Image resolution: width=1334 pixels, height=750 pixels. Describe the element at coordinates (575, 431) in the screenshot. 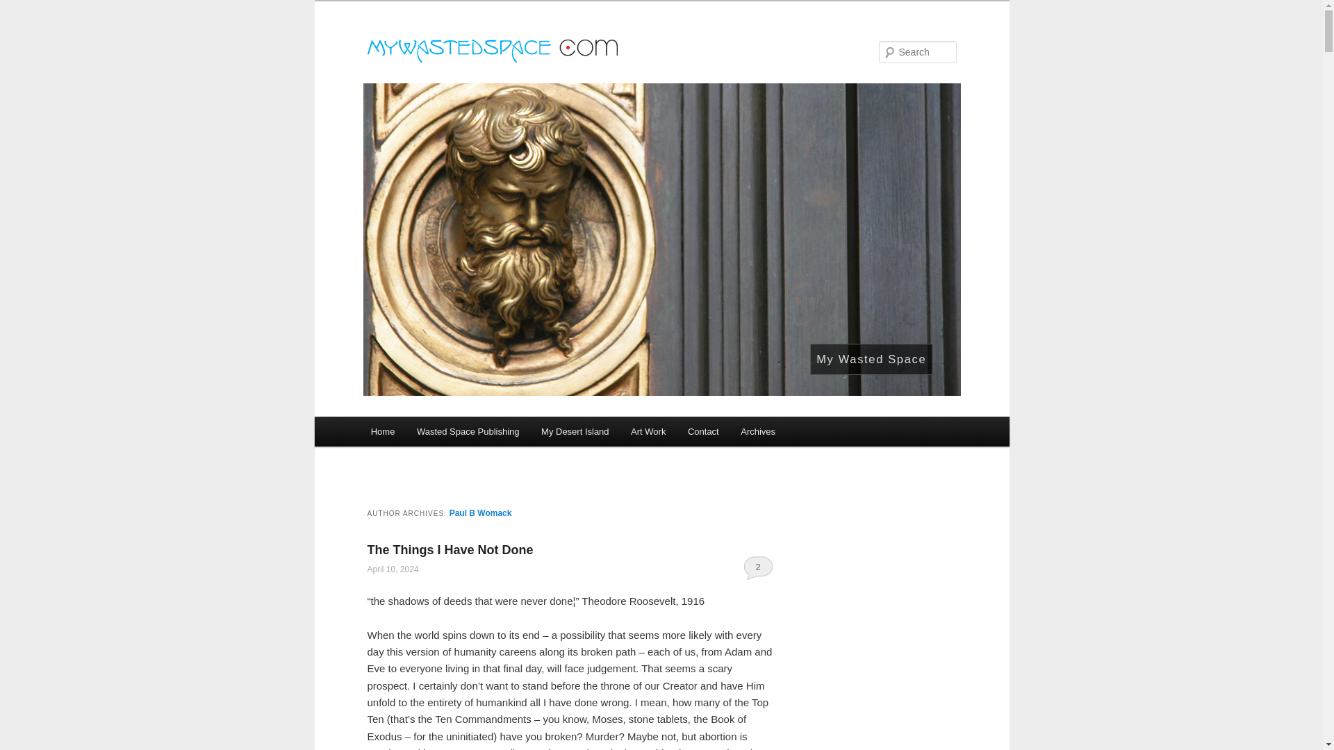

I see `My Desert Island` at that location.